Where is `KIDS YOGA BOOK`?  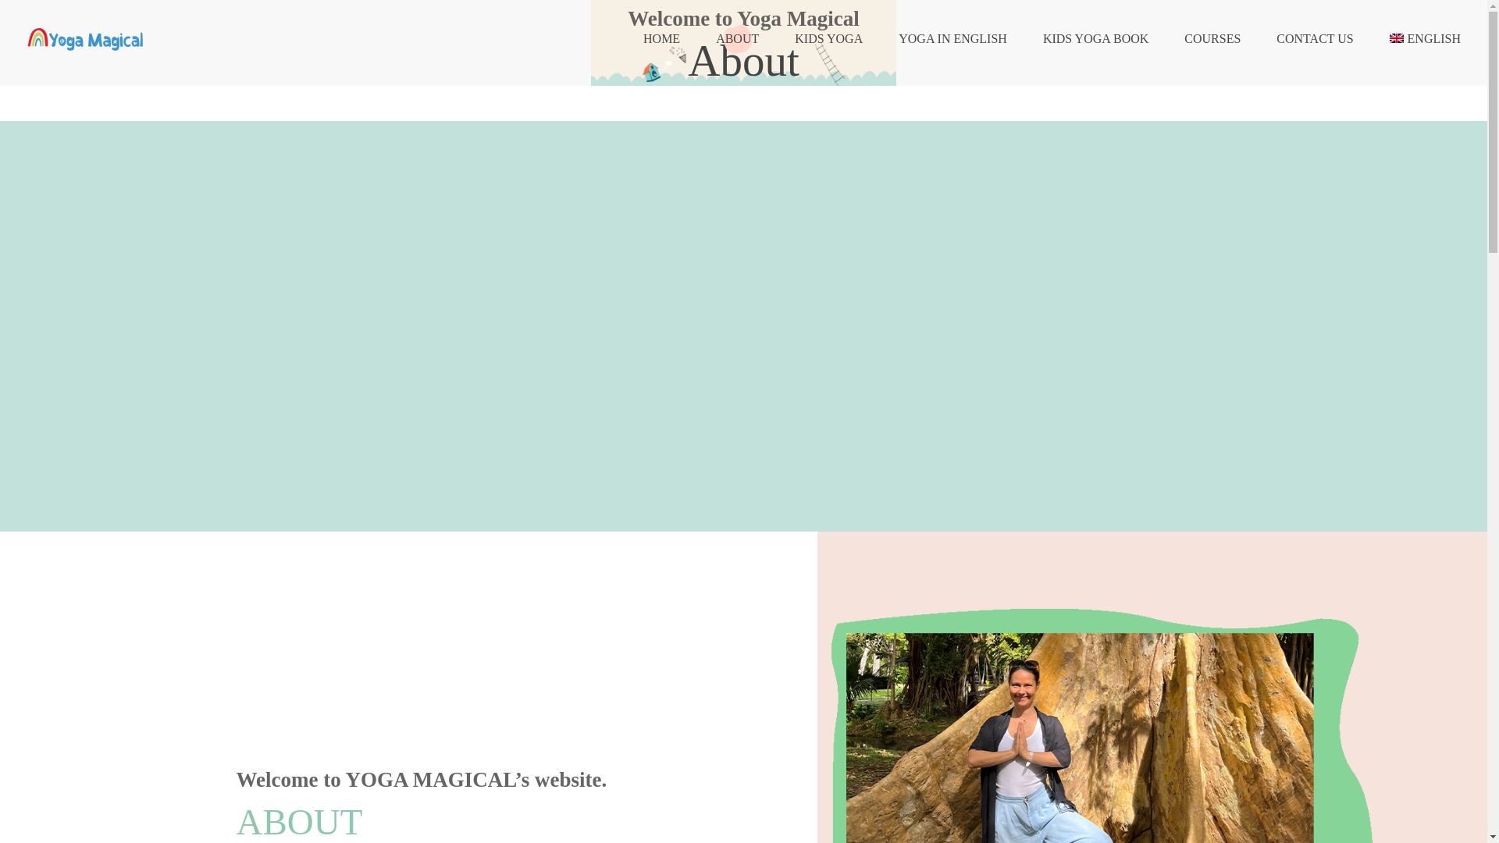 KIDS YOGA BOOK is located at coordinates (1095, 39).